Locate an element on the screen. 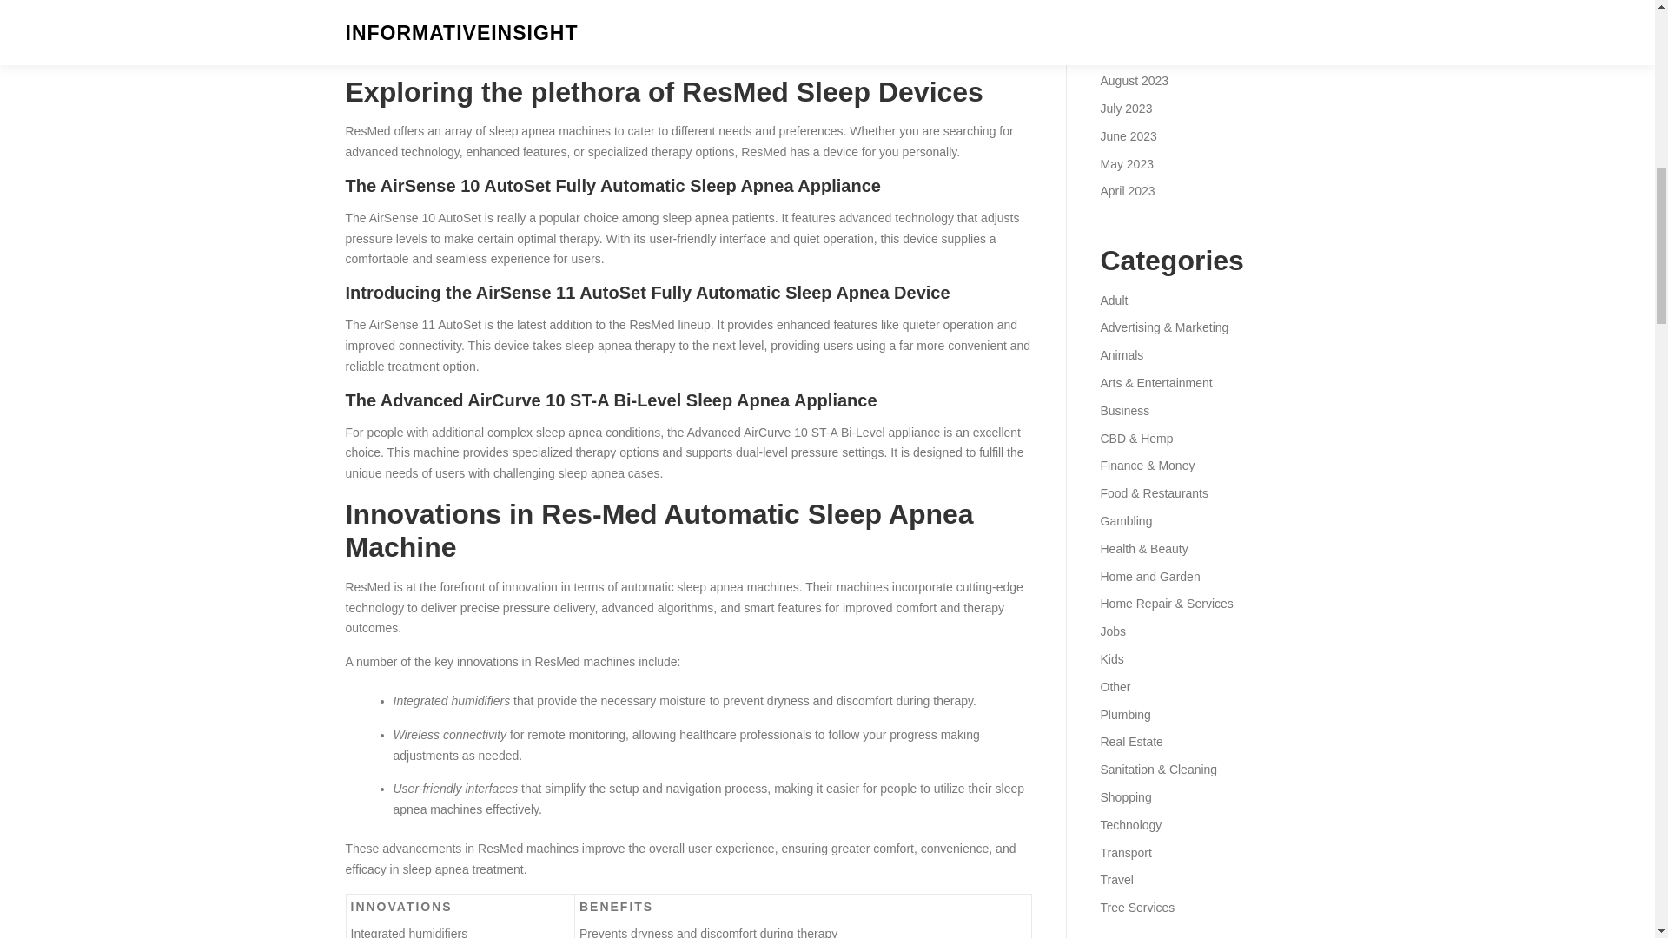 The image size is (1668, 938). June 2023 is located at coordinates (1128, 136).